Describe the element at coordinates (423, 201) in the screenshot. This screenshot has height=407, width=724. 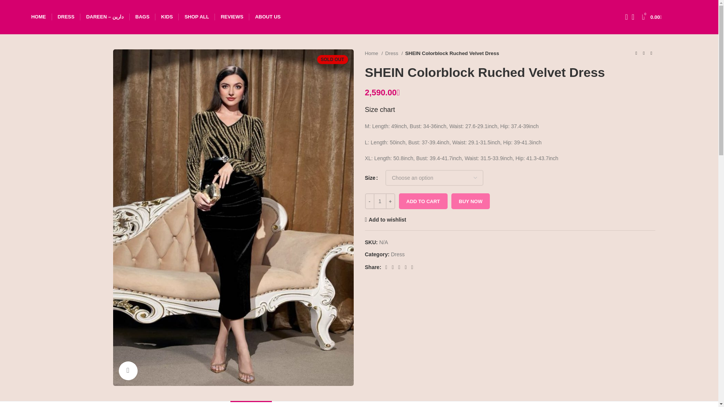
I see `ADD TO CART` at that location.